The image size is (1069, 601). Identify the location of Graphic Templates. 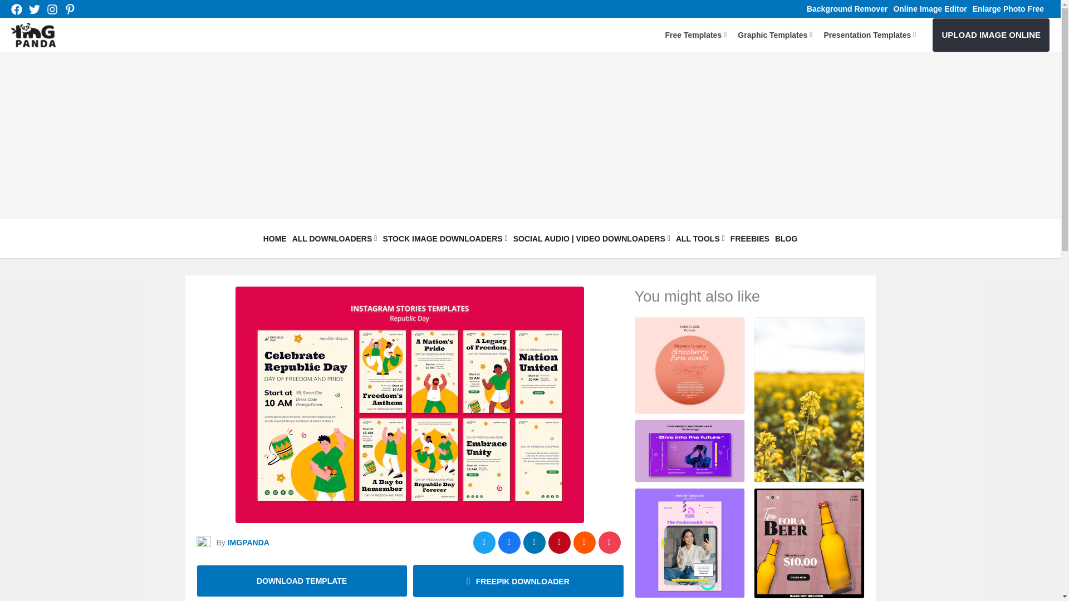
(775, 35).